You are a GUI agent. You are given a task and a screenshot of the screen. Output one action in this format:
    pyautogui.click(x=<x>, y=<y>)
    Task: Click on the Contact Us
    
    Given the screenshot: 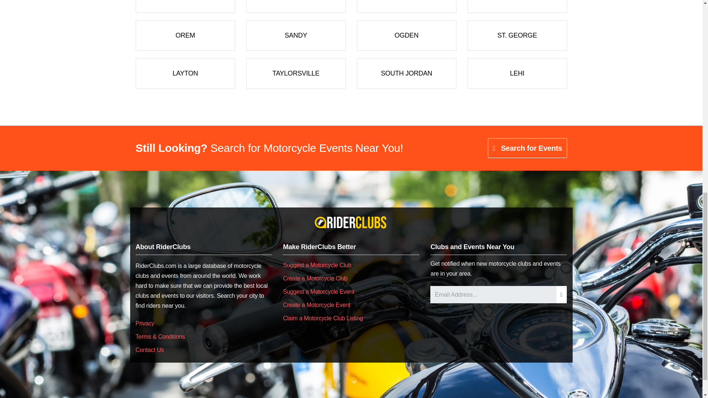 What is the action you would take?
    pyautogui.click(x=150, y=349)
    